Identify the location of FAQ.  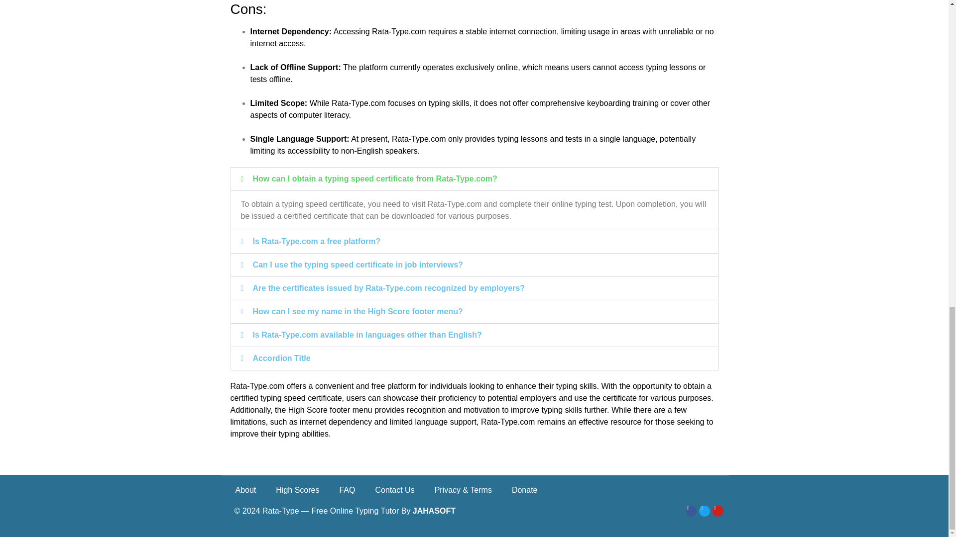
(347, 490).